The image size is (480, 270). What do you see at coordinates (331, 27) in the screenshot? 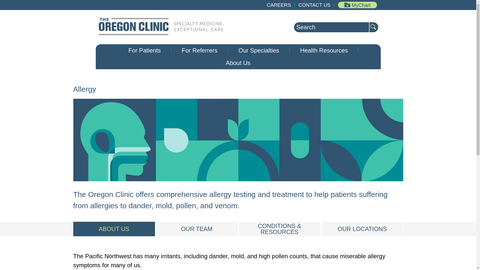
I see `Search for:` at bounding box center [331, 27].